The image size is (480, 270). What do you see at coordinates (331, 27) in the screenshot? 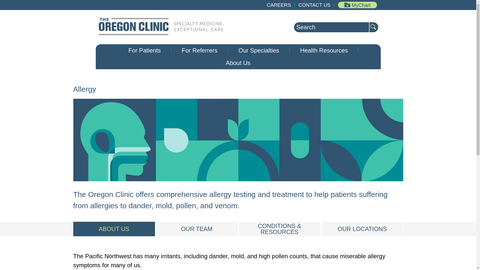
I see `Search for:` at bounding box center [331, 27].